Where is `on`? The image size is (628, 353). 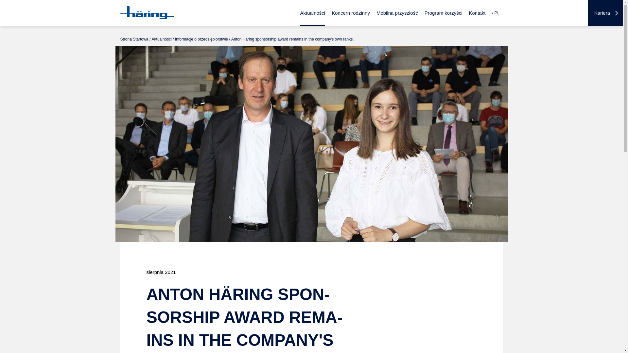
on is located at coordinates (491, 2).